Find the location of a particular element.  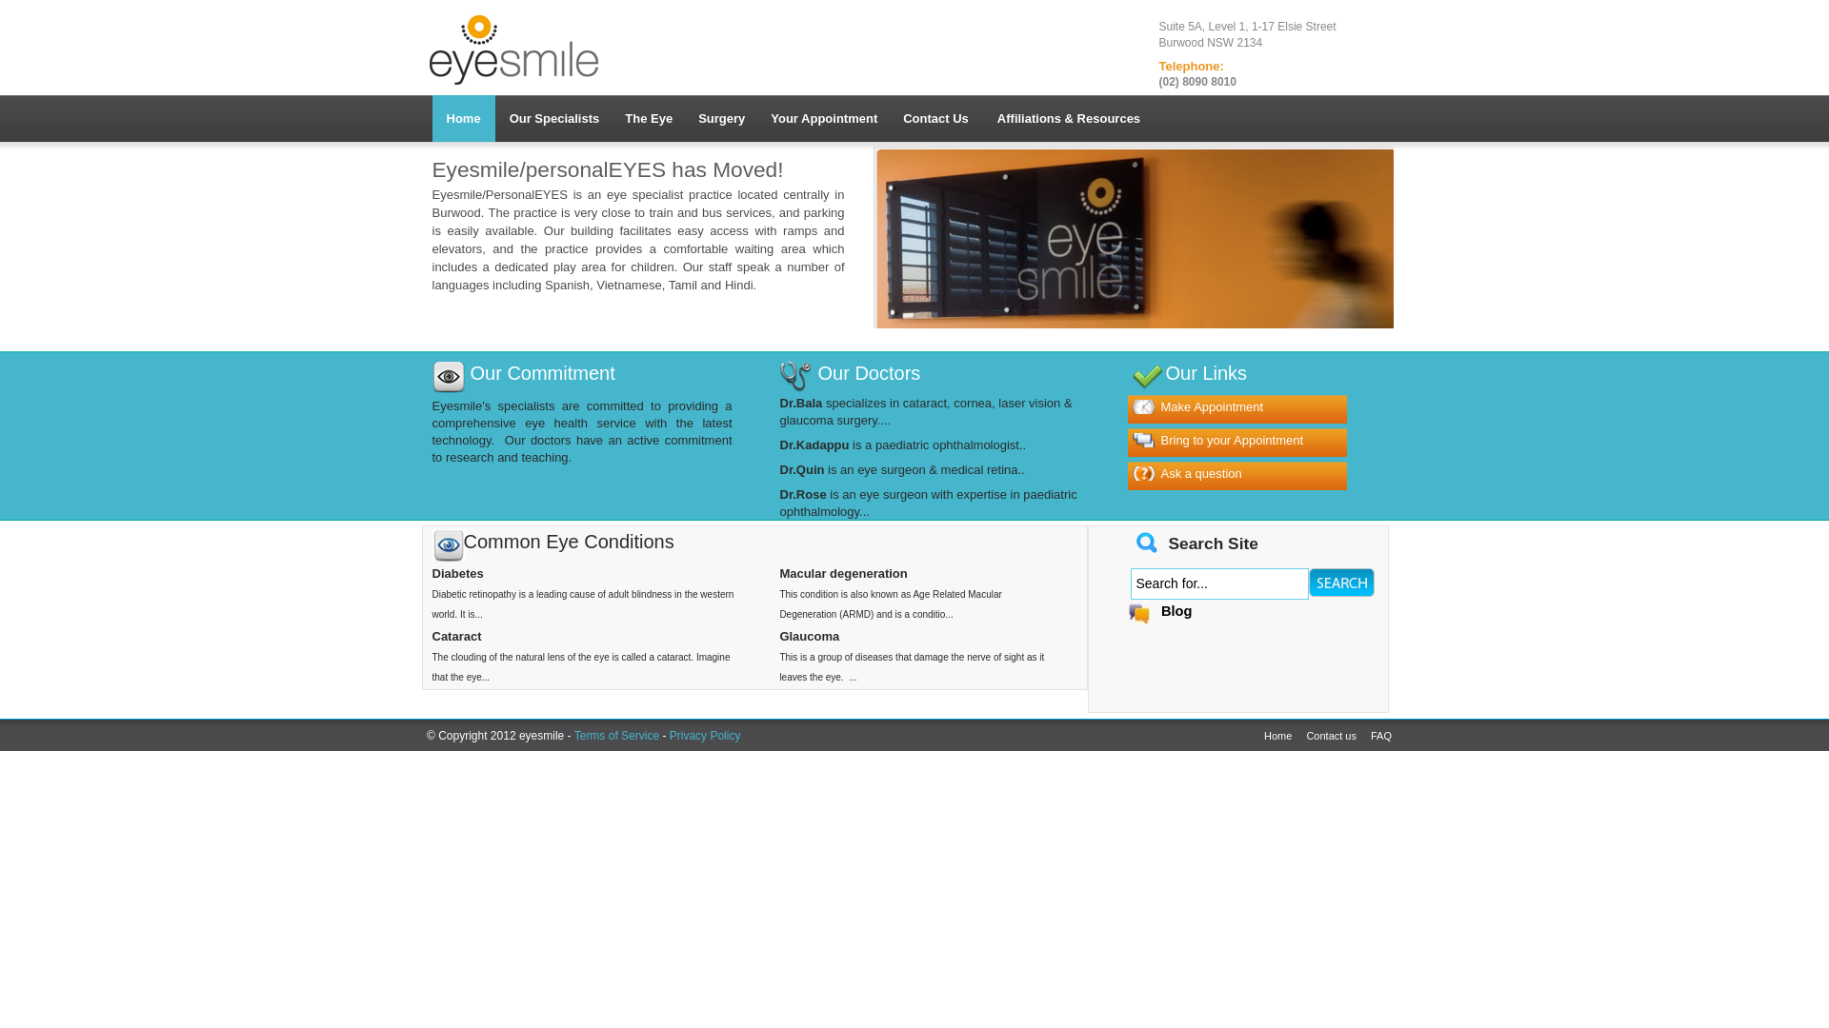

Affiliations & Resources is located at coordinates (1069, 118).